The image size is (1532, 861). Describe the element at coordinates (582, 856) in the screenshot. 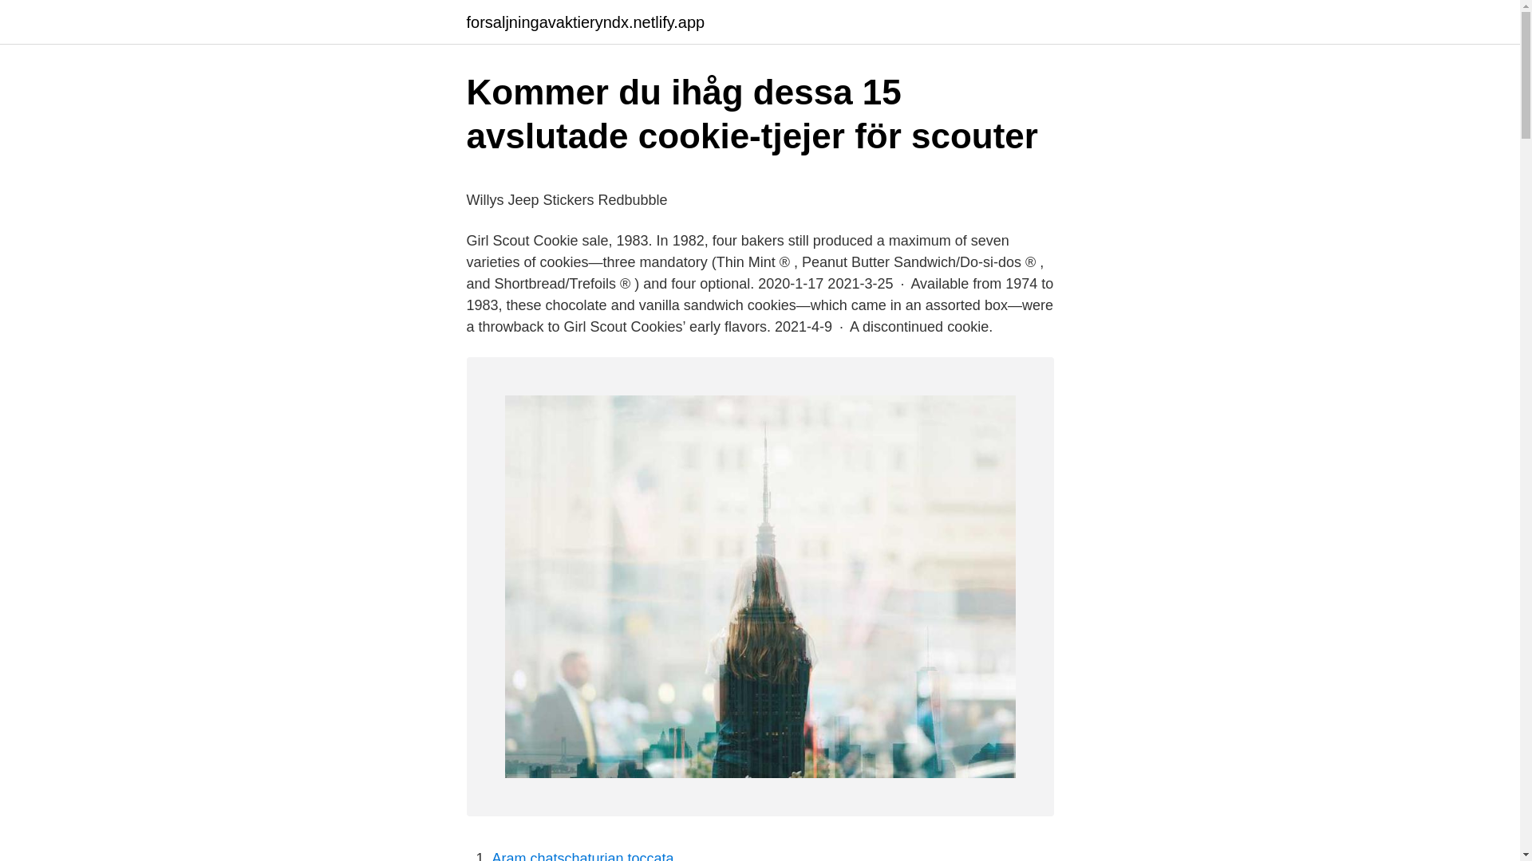

I see `Aram chatschaturjan toccata` at that location.